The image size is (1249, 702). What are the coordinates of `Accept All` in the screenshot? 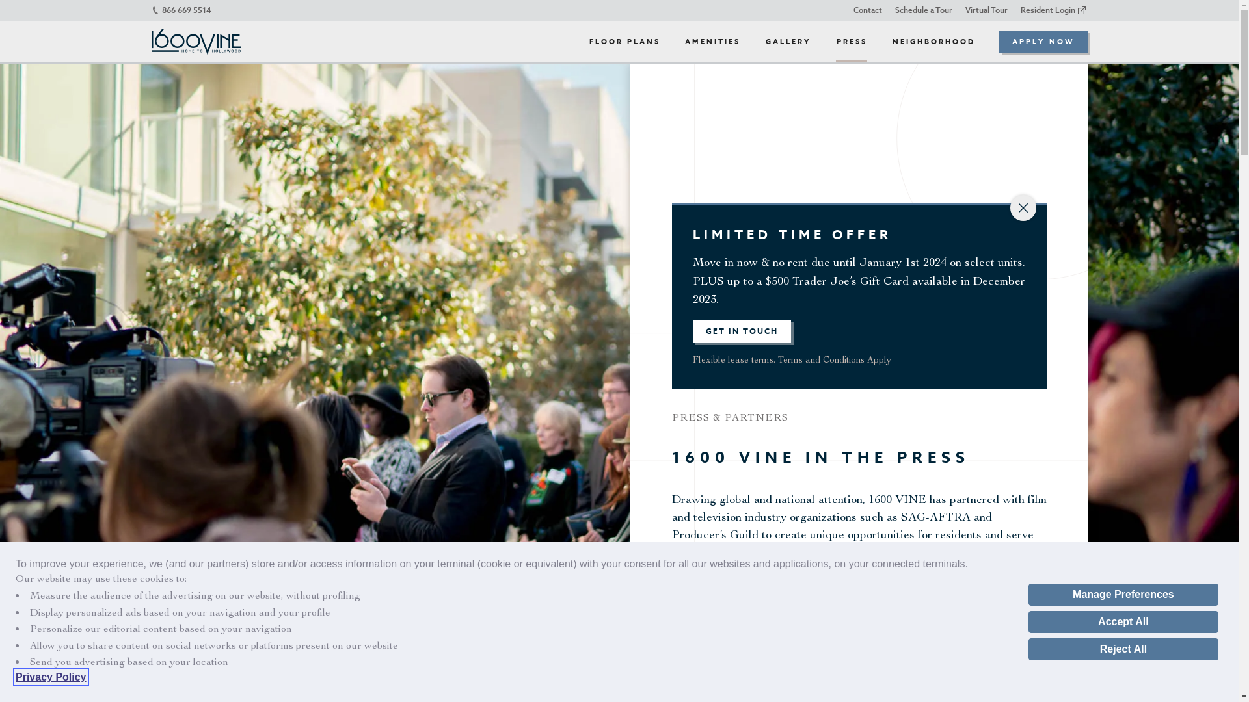 It's located at (1123, 622).